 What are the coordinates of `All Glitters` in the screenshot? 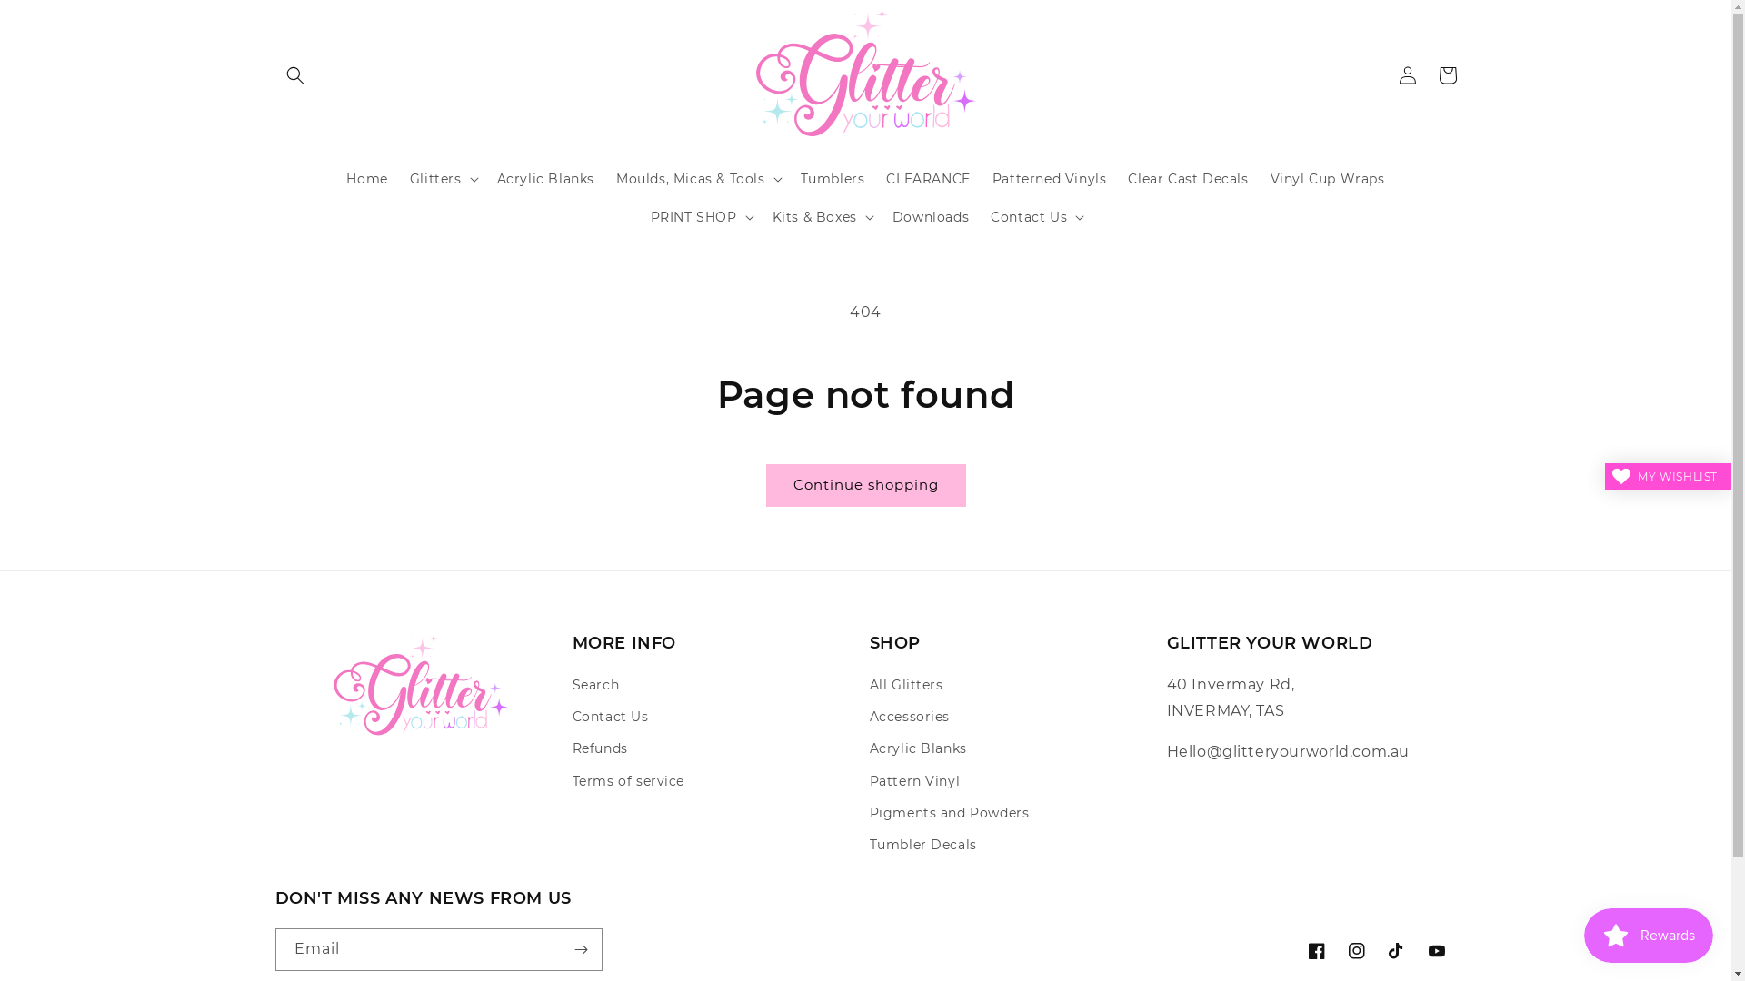 It's located at (905, 688).